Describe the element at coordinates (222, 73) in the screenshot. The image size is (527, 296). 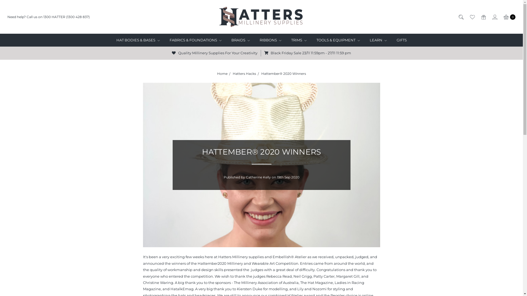
I see `Home` at that location.